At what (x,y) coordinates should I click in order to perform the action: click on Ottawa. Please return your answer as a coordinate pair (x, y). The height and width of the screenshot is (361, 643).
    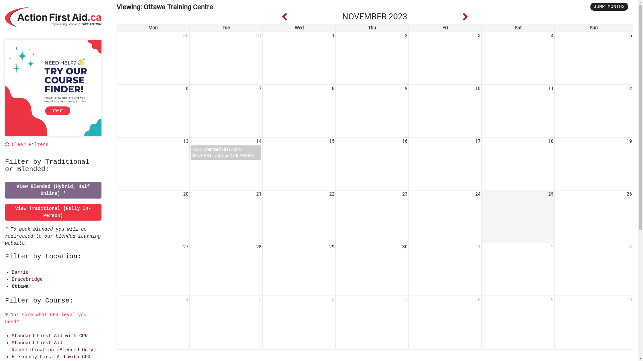
    Looking at the image, I should click on (20, 286).